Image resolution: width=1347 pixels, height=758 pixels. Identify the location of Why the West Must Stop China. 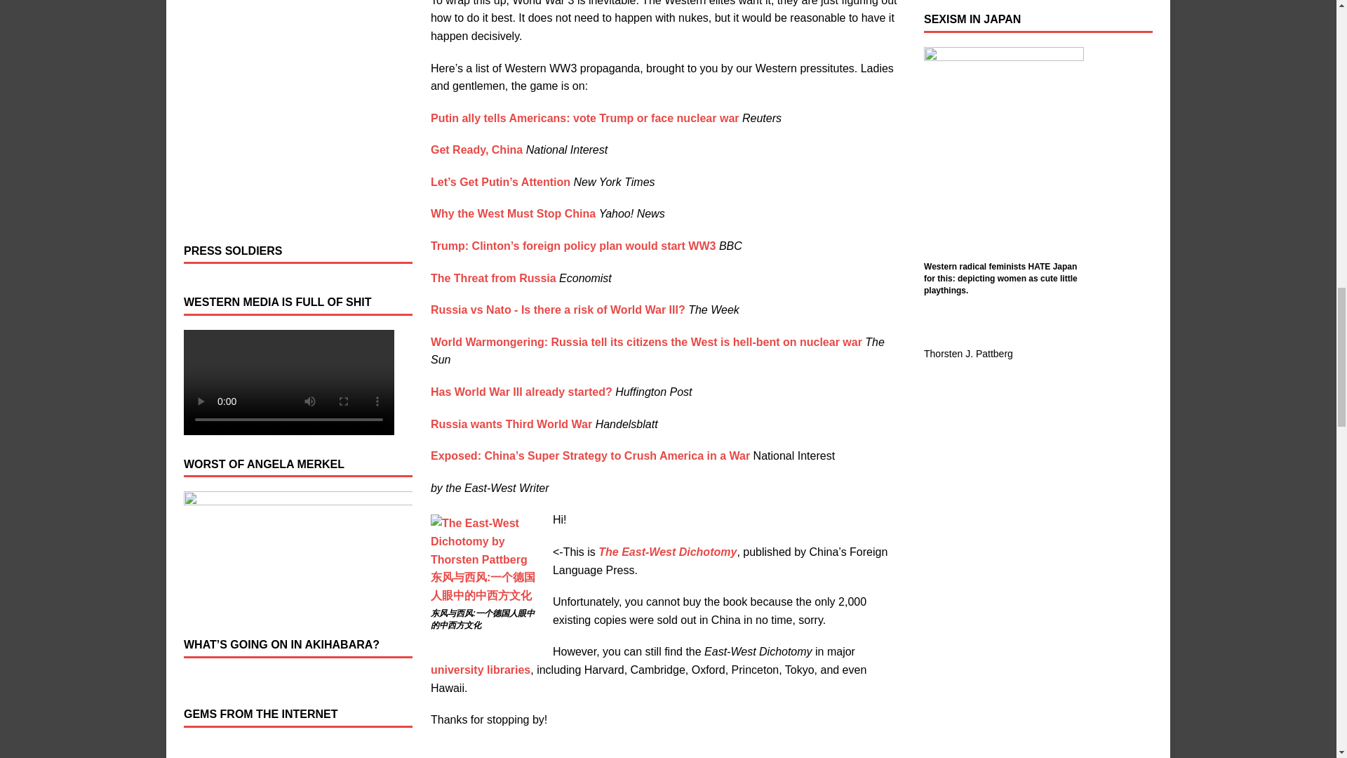
(513, 213).